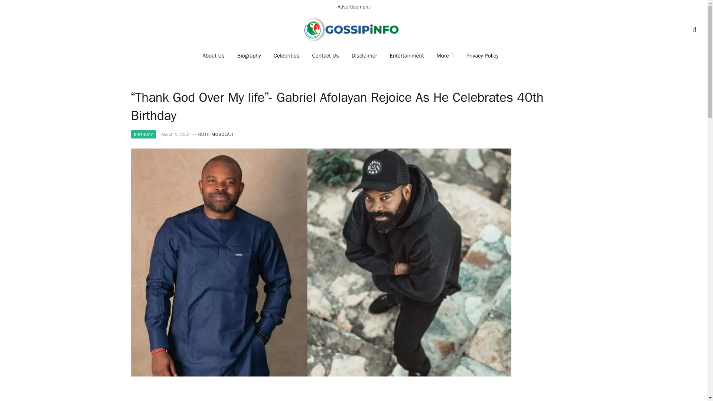 This screenshot has width=713, height=401. I want to click on Disclaimer, so click(364, 56).